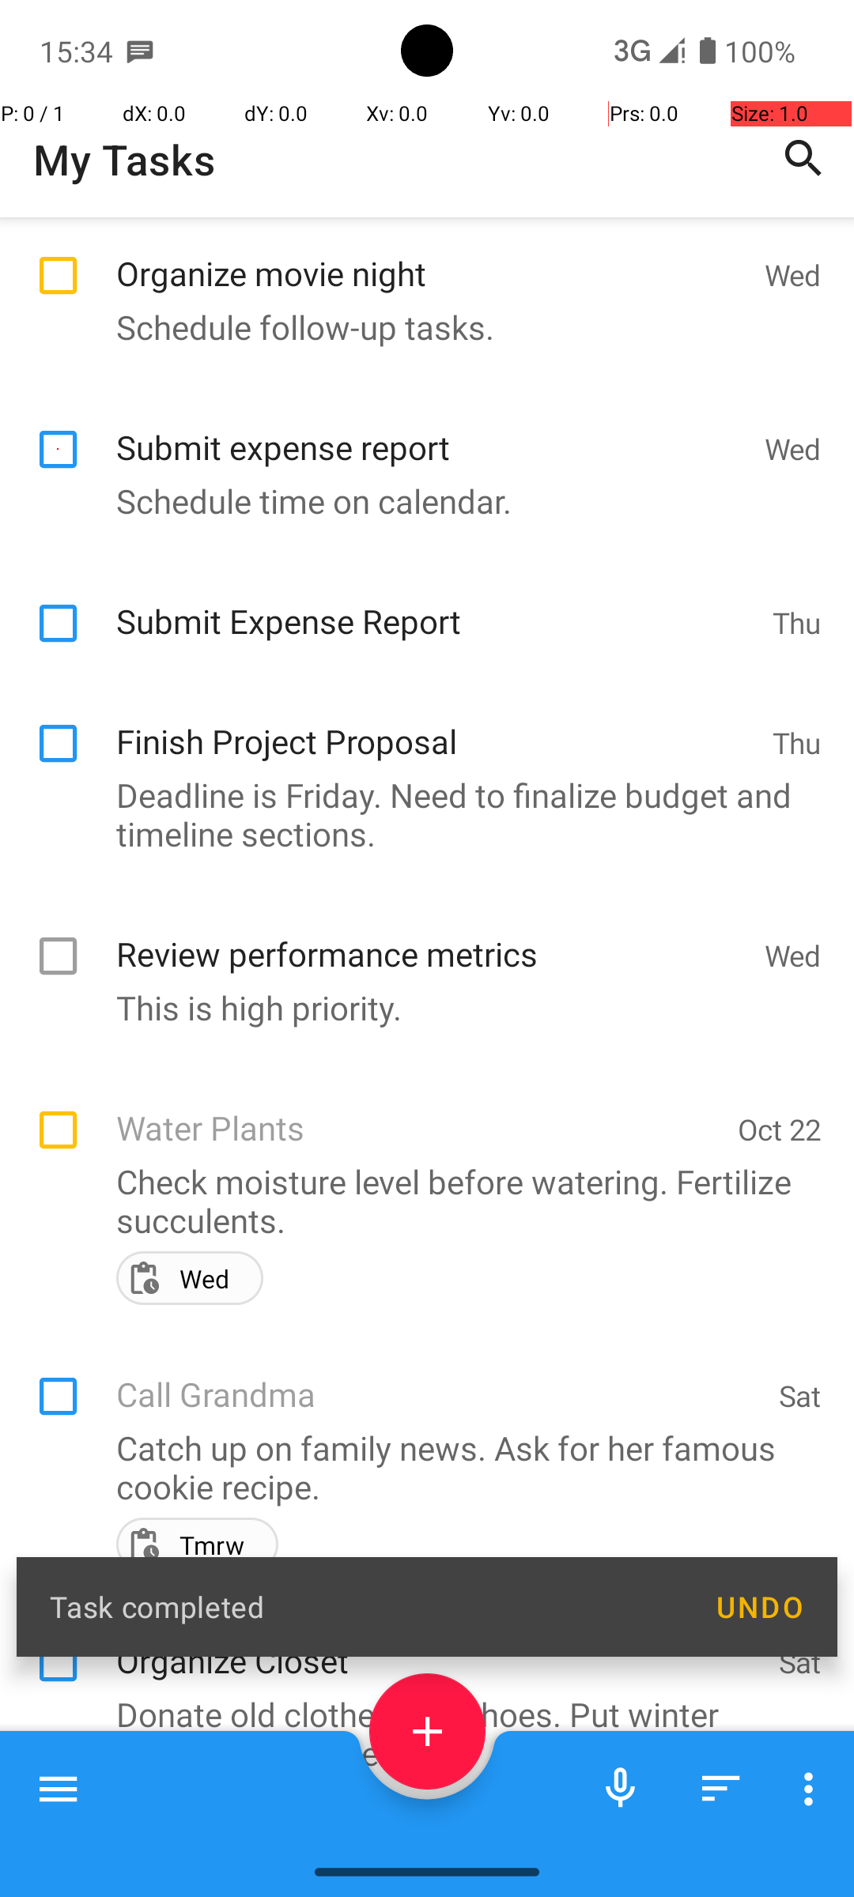 Image resolution: width=854 pixels, height=1897 pixels. I want to click on Schedule time on calendar., so click(419, 645).